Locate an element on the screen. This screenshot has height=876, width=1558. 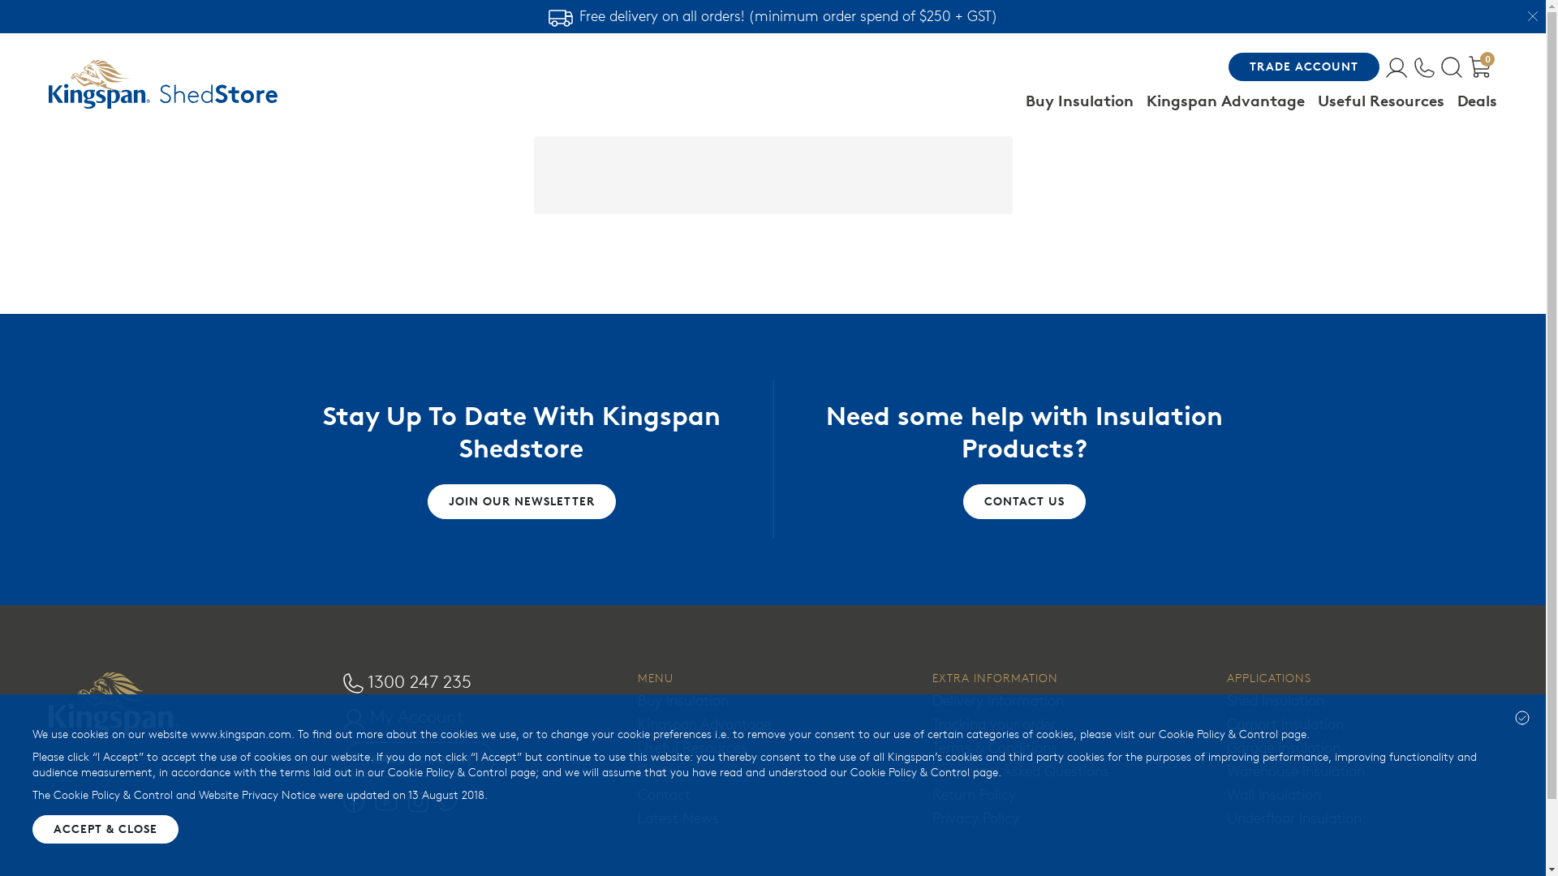
Tracking your order is located at coordinates (994, 724).